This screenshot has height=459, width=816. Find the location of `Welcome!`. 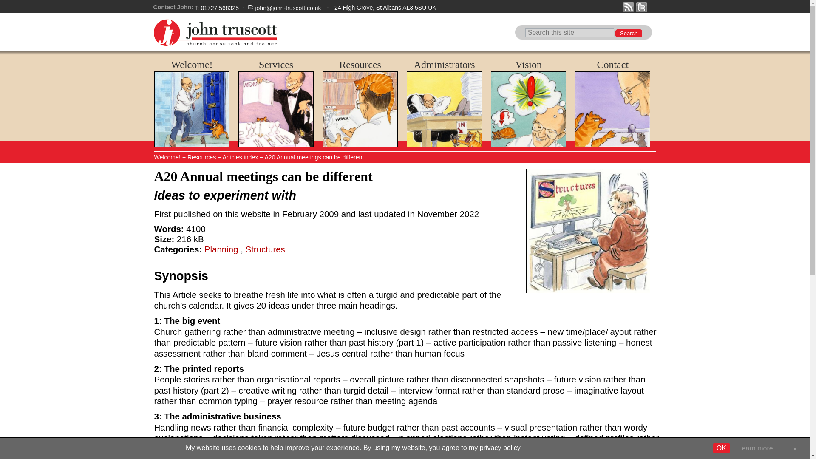

Welcome! is located at coordinates (192, 65).